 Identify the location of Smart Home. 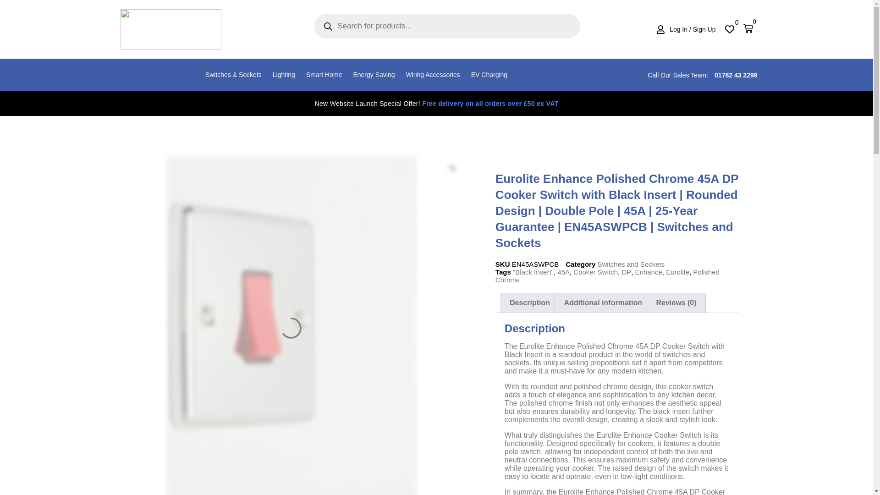
(324, 75).